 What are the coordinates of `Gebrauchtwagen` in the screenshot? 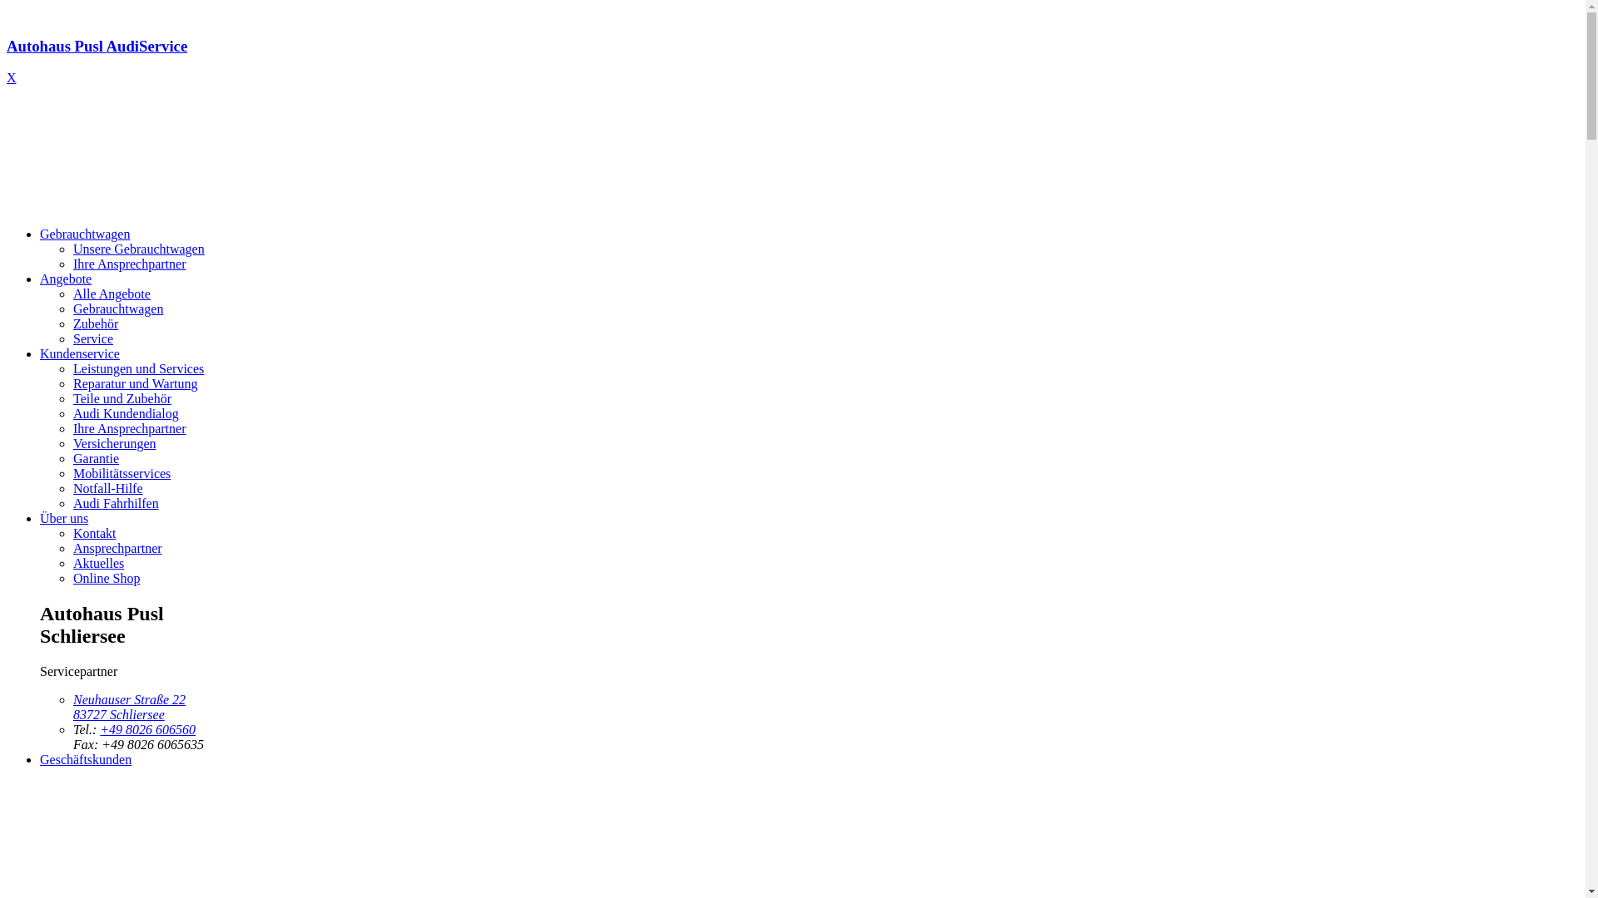 It's located at (118, 309).